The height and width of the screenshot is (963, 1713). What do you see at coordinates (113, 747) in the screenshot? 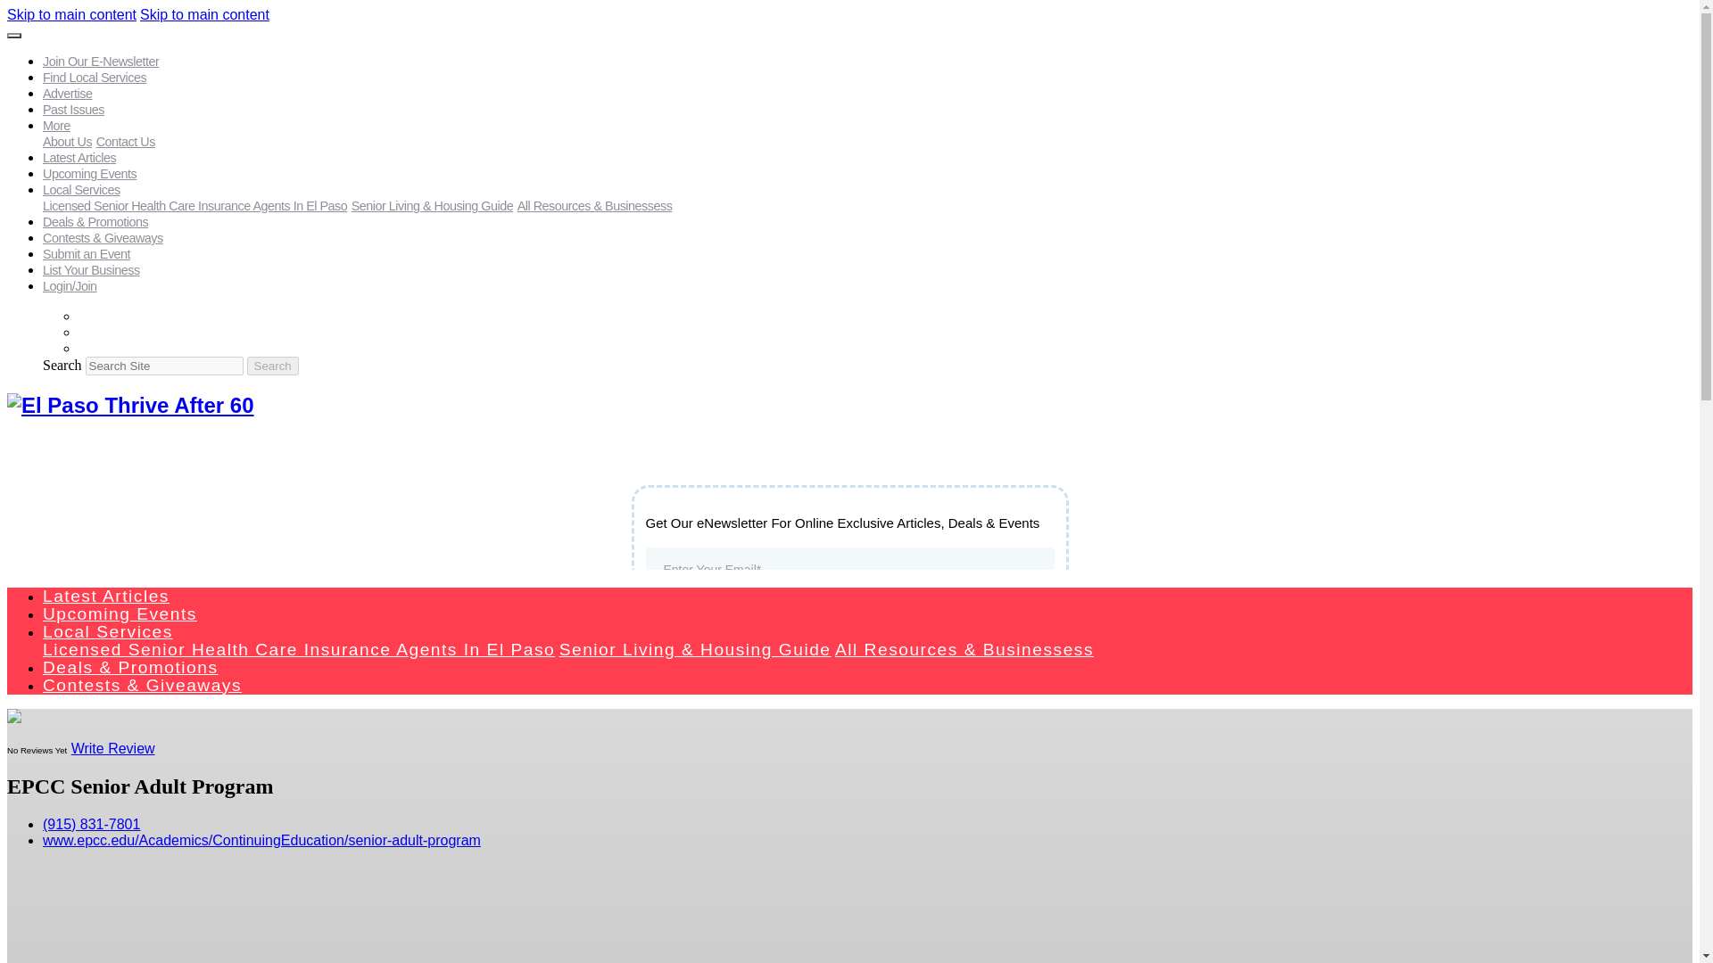
I see `Write Review` at bounding box center [113, 747].